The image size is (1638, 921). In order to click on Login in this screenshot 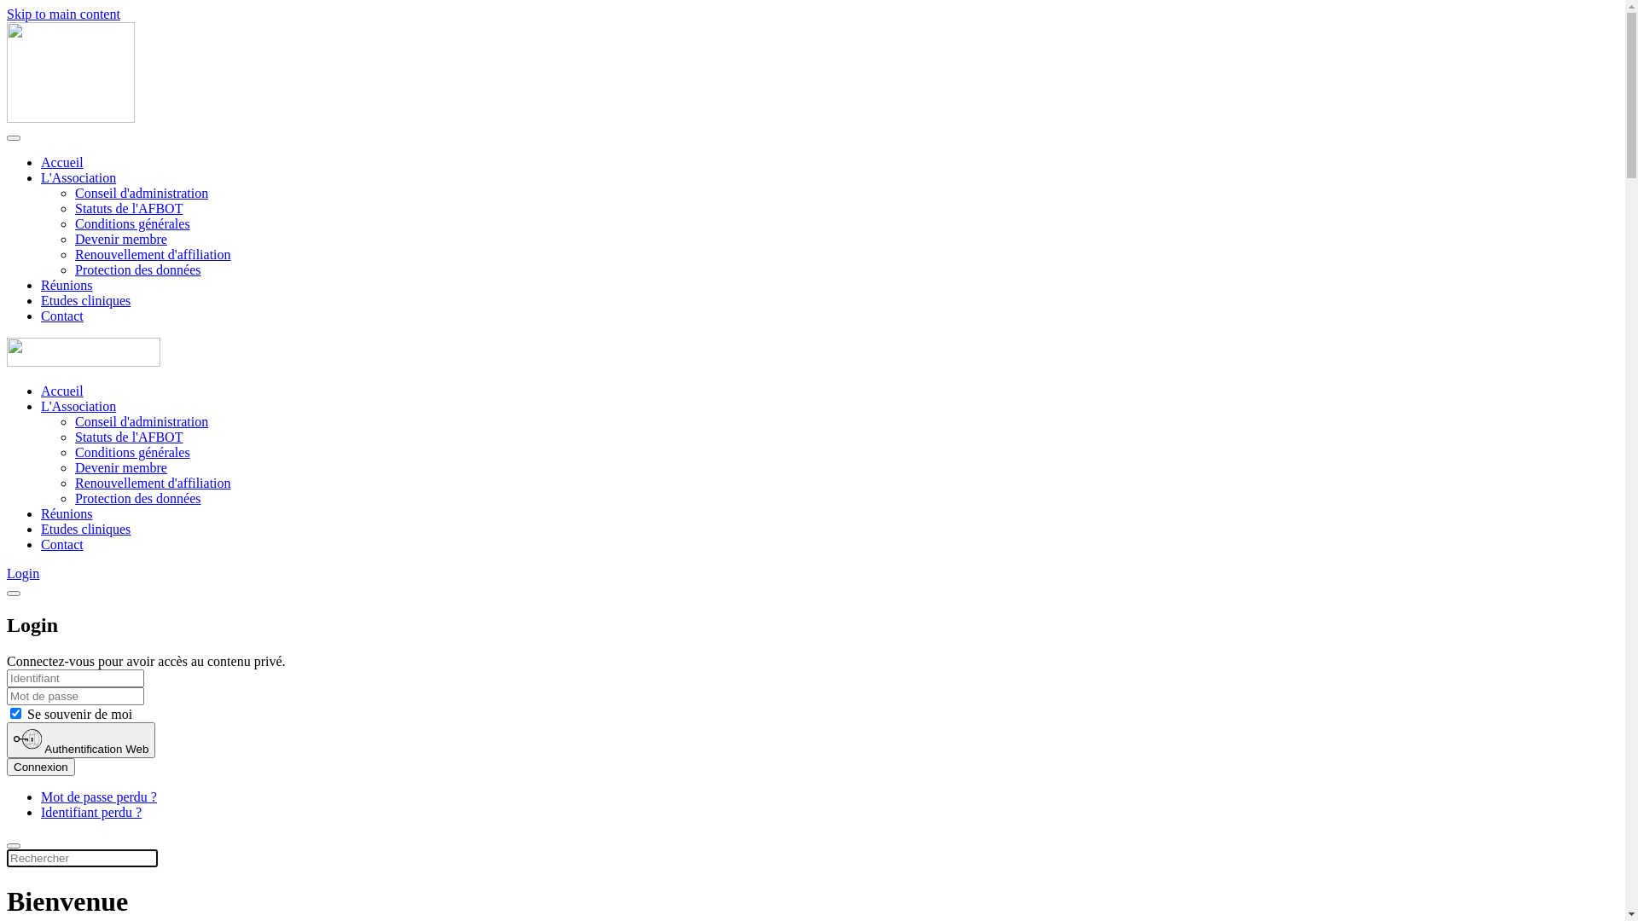, I will do `click(23, 573)`.